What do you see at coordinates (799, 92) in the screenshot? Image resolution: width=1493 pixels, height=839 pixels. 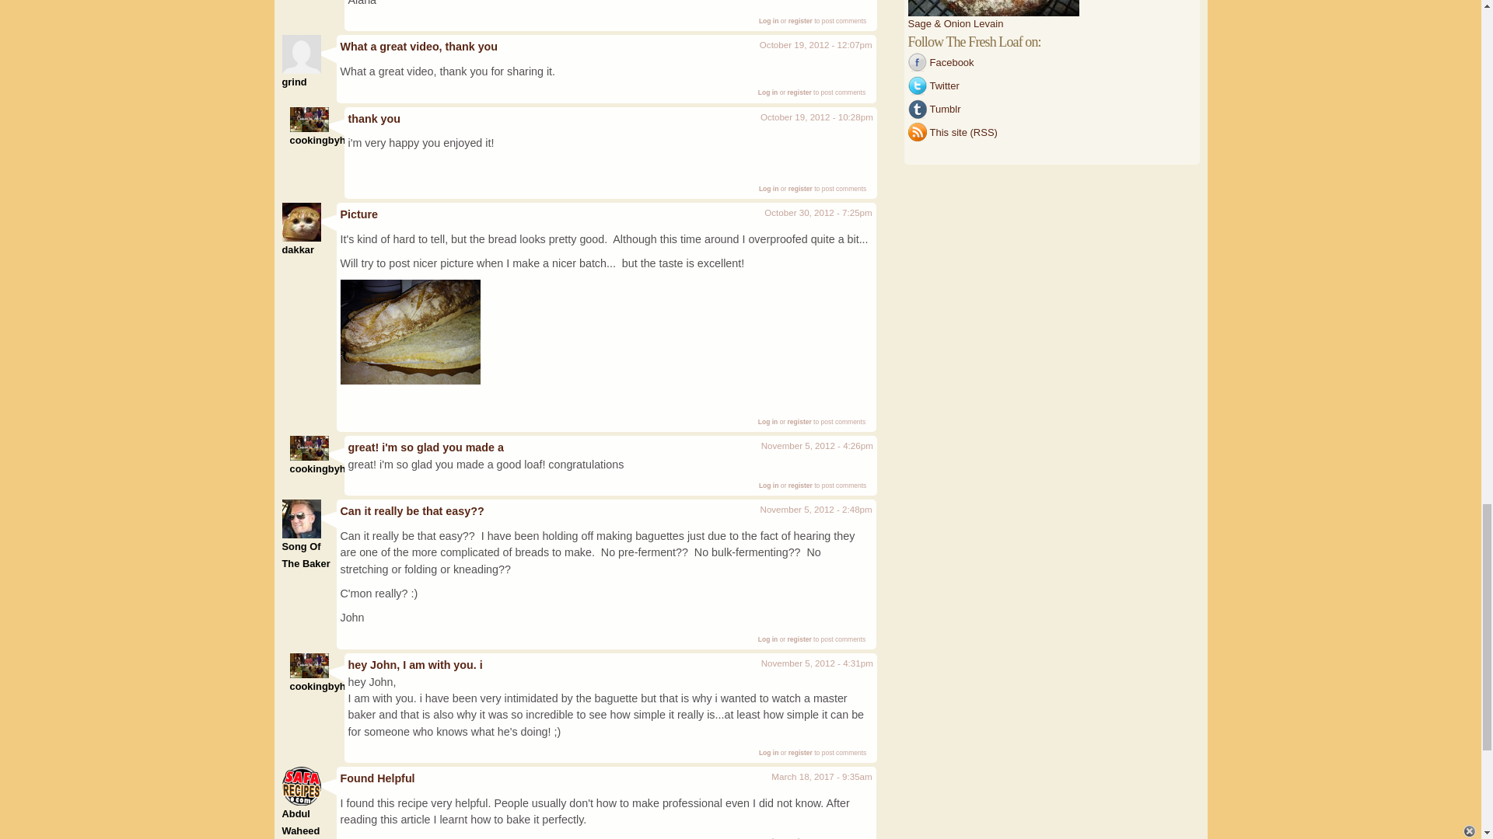 I see `register` at bounding box center [799, 92].